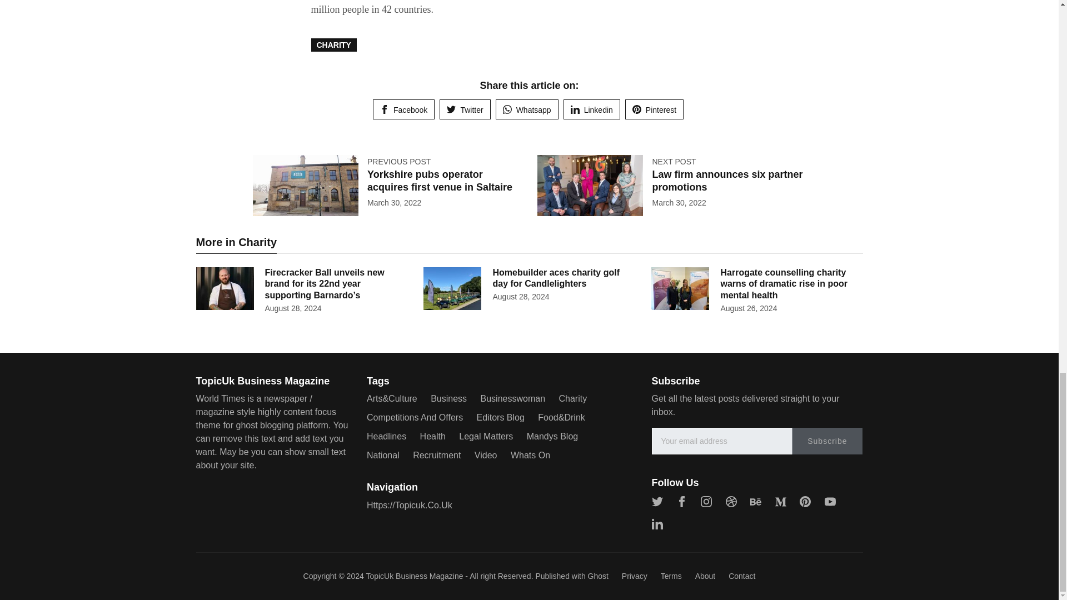 The height and width of the screenshot is (600, 1067). Describe the element at coordinates (679, 202) in the screenshot. I see `30 March, 2022` at that location.